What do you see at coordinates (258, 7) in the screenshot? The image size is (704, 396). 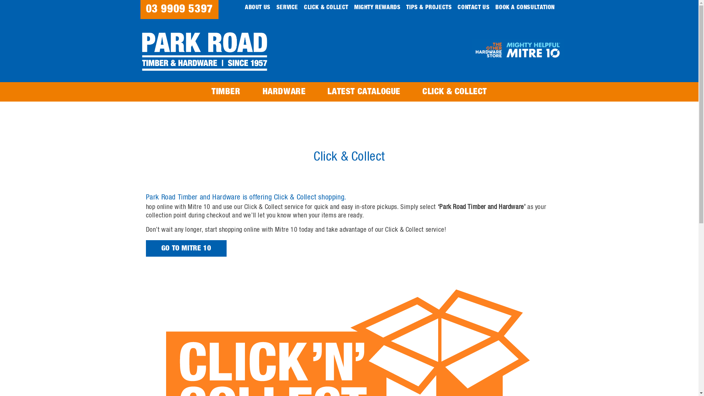 I see `ABOUT US` at bounding box center [258, 7].